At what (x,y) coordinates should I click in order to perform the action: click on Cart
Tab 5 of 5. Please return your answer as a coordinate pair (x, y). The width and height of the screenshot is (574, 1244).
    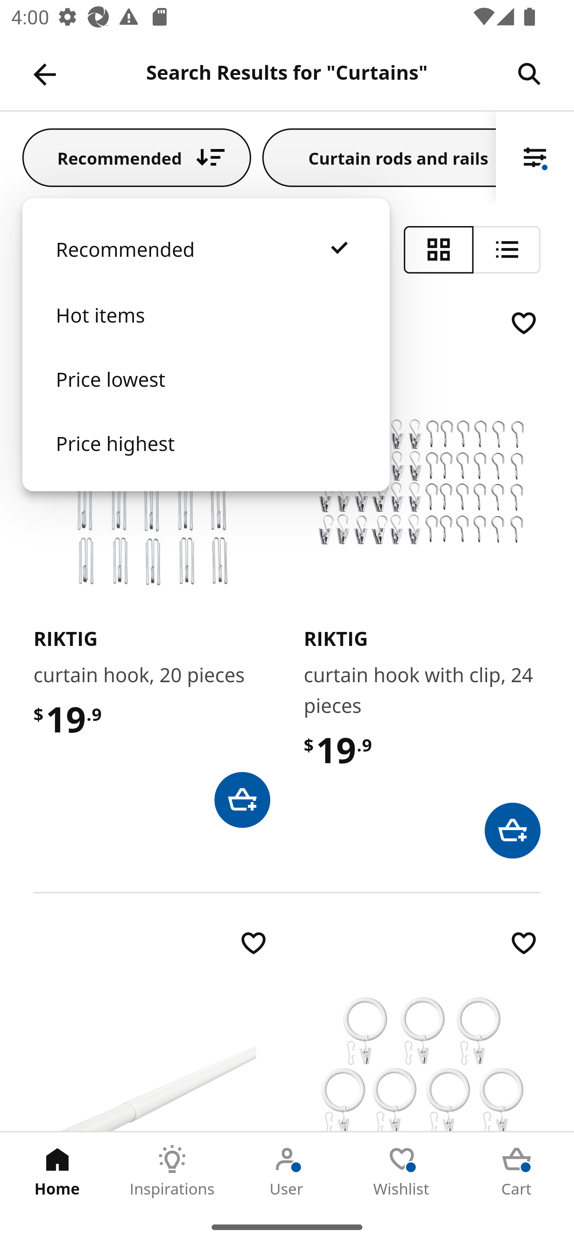
    Looking at the image, I should click on (517, 1171).